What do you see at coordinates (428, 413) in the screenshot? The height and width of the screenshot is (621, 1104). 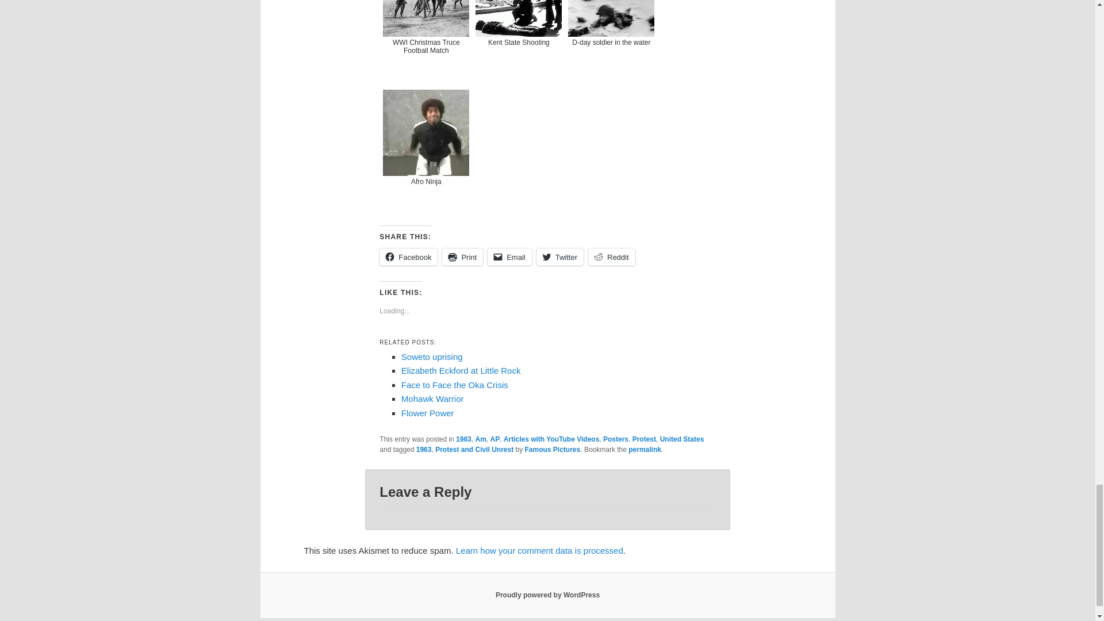 I see `Flower Power` at bounding box center [428, 413].